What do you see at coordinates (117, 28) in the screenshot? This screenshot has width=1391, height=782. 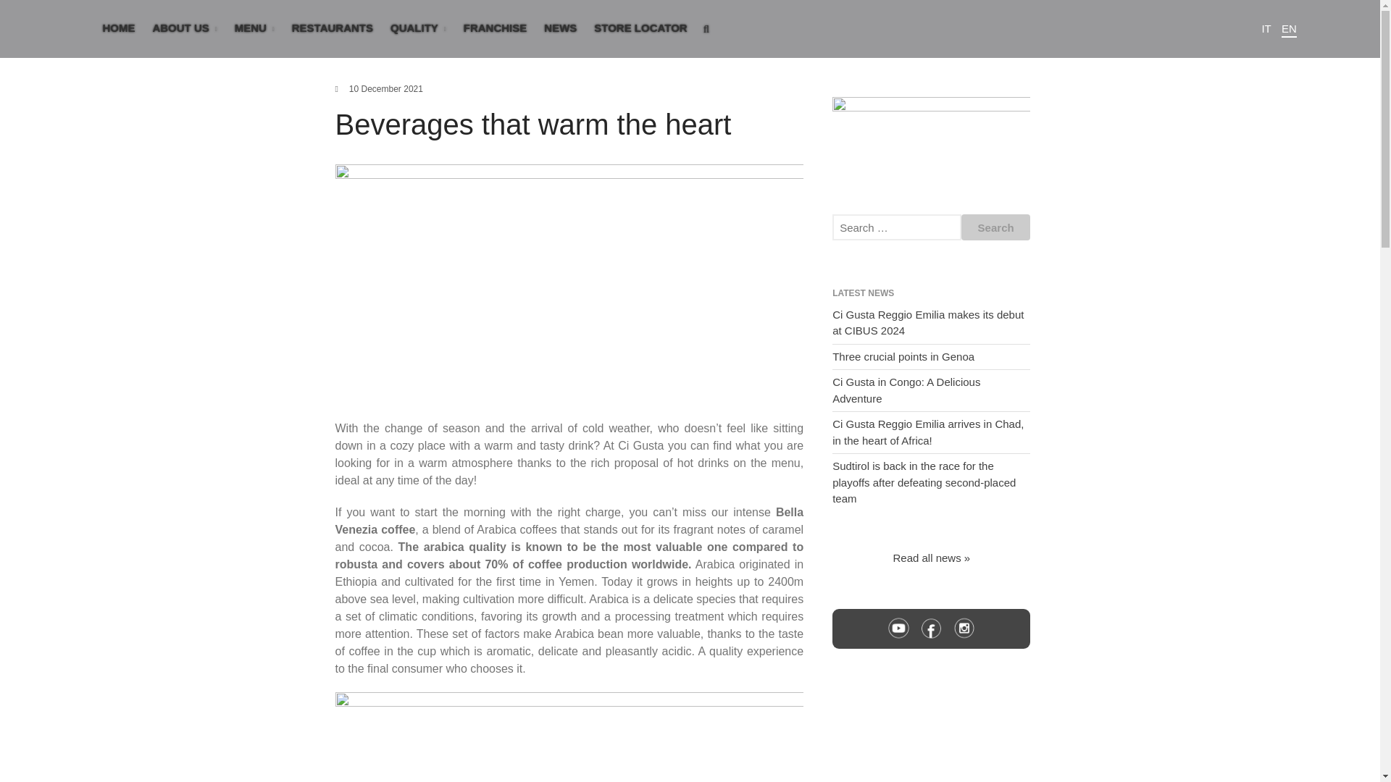 I see `HOME` at bounding box center [117, 28].